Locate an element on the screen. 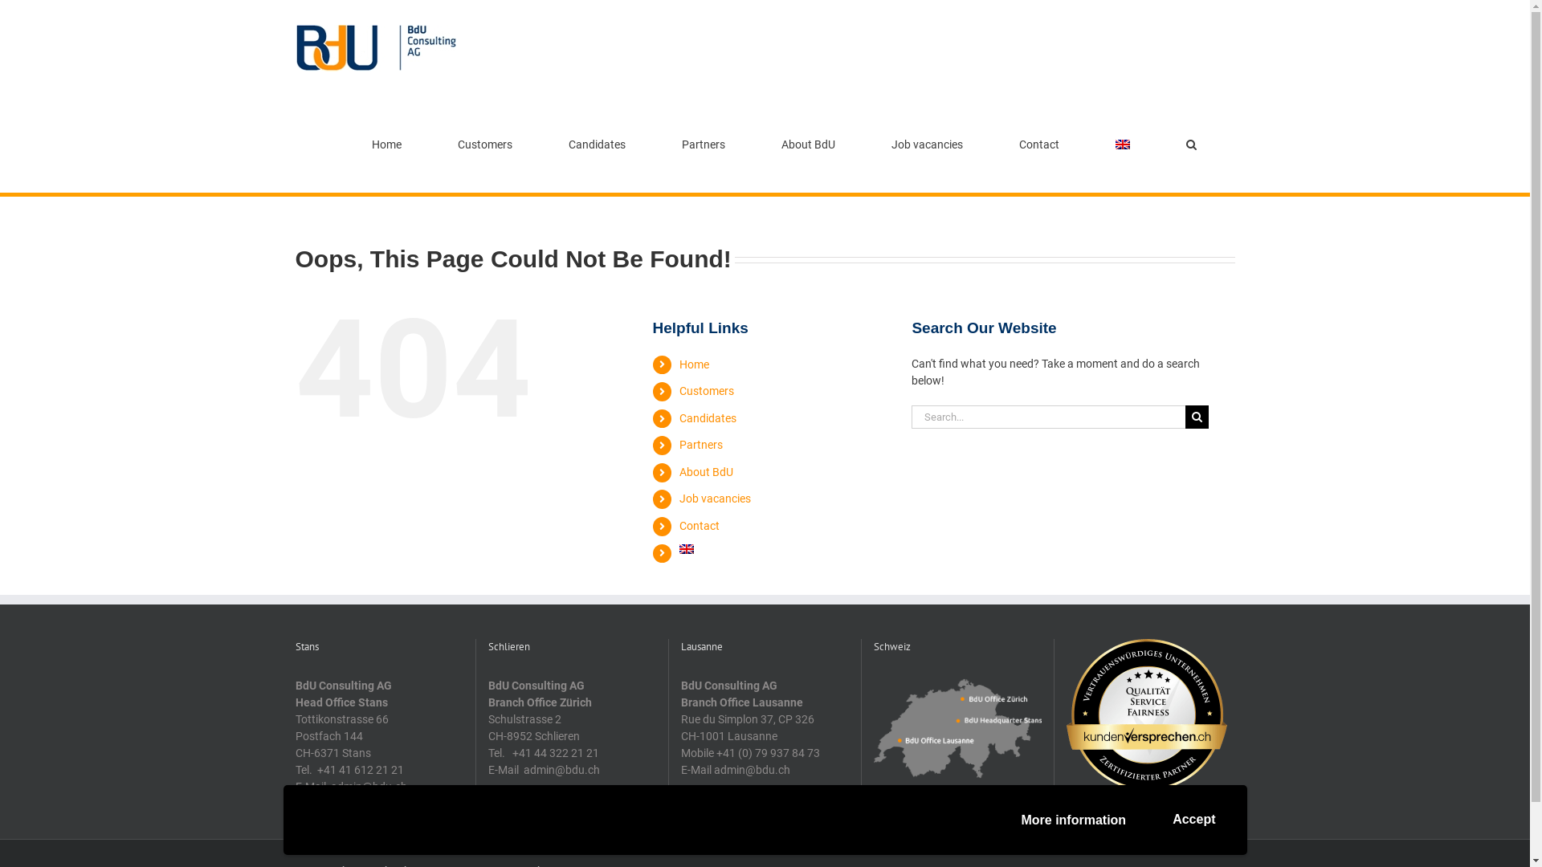 Image resolution: width=1542 pixels, height=867 pixels. Job vacancies is located at coordinates (715, 498).